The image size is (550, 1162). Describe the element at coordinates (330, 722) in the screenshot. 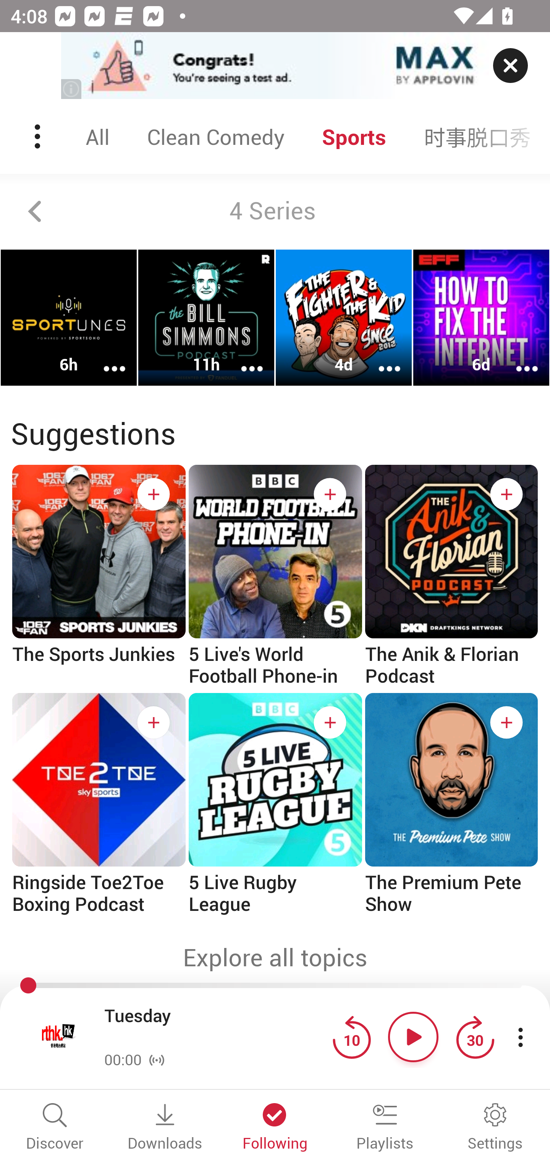

I see `Subscribe button` at that location.